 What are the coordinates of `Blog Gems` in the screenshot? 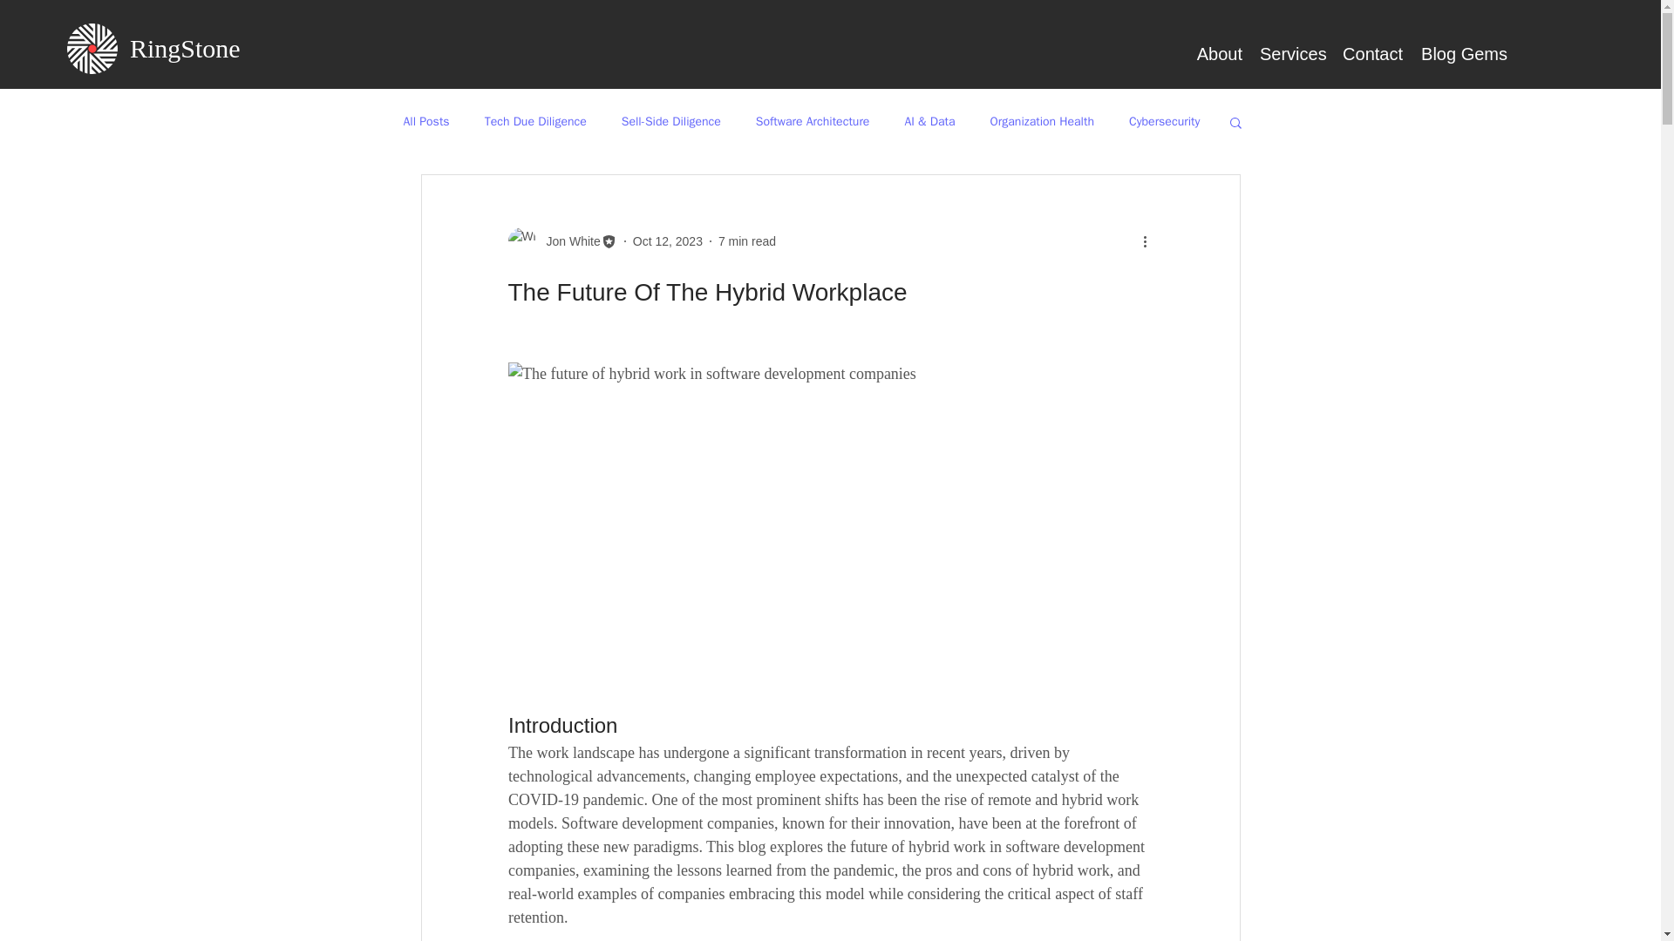 It's located at (1463, 54).